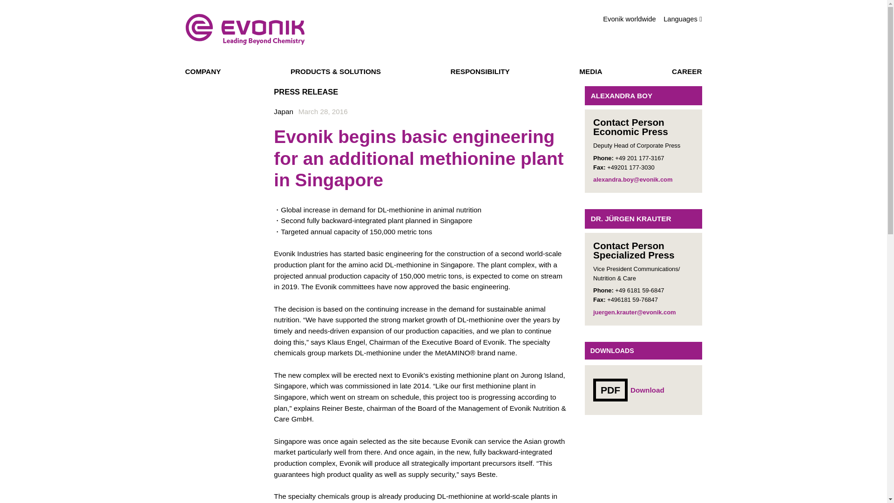  Describe the element at coordinates (203, 73) in the screenshot. I see `Evonik worldwide` at that location.